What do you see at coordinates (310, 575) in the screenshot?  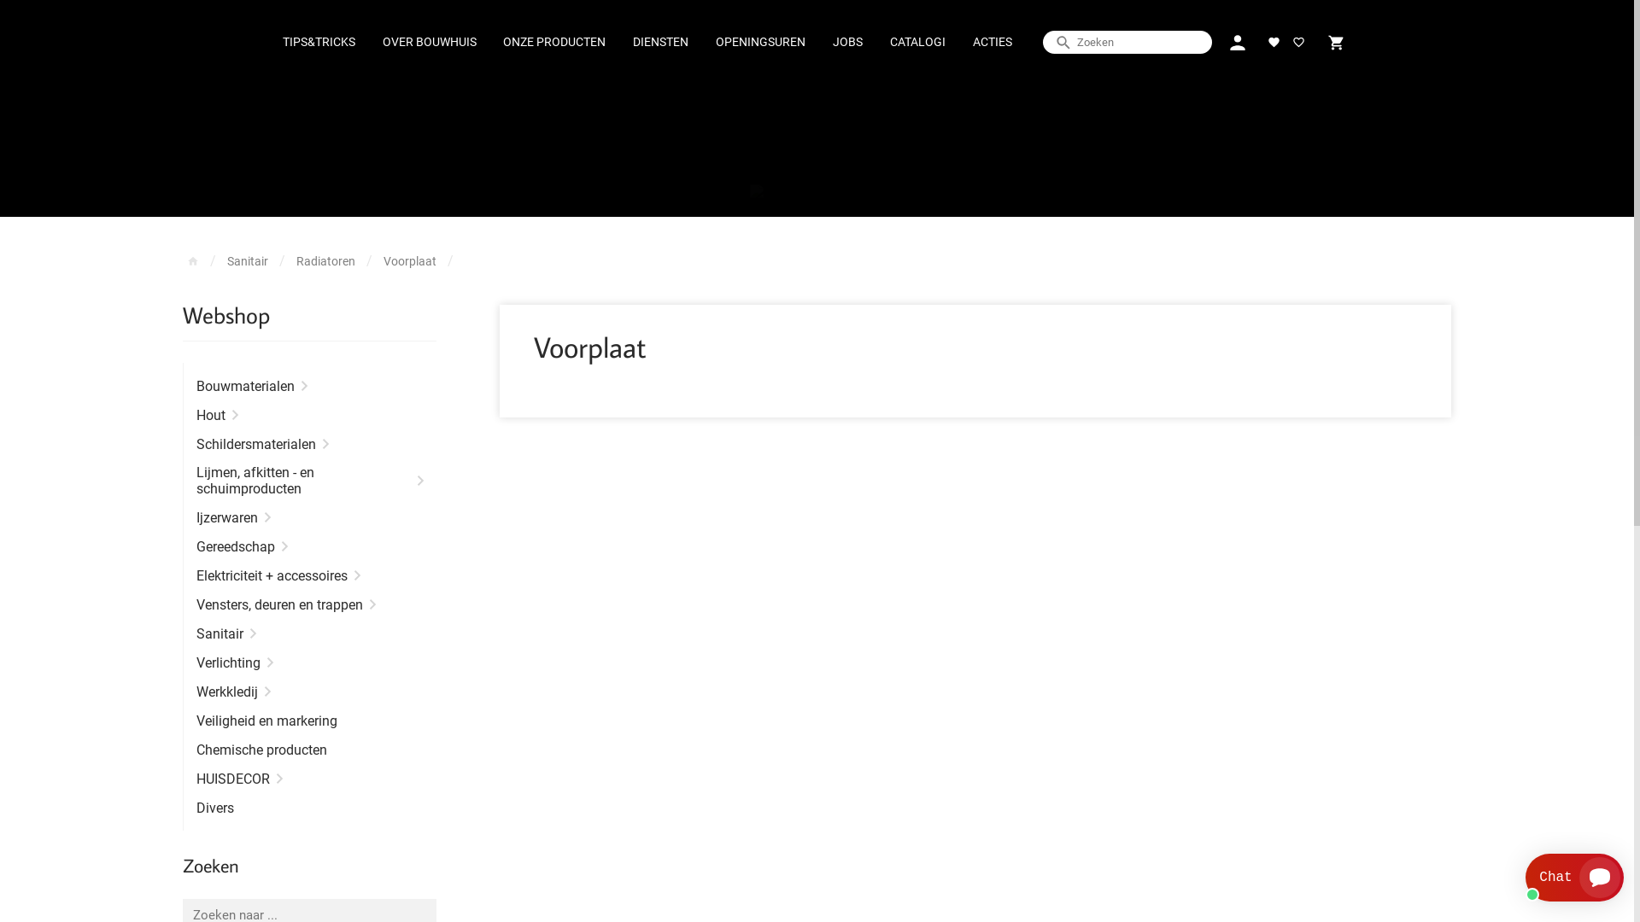 I see `Elektriciteit + accessoires
keyboard_arrow_down` at bounding box center [310, 575].